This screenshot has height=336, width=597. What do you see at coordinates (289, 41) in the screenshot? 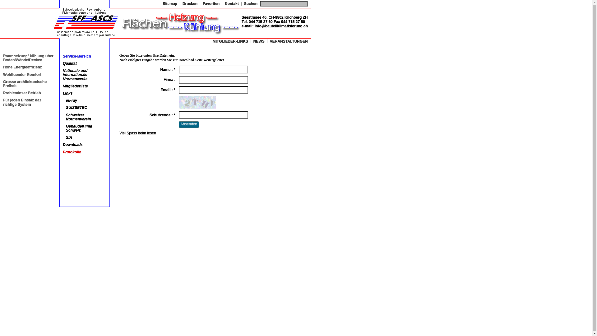
I see `VERANSTALTUNGEN` at bounding box center [289, 41].